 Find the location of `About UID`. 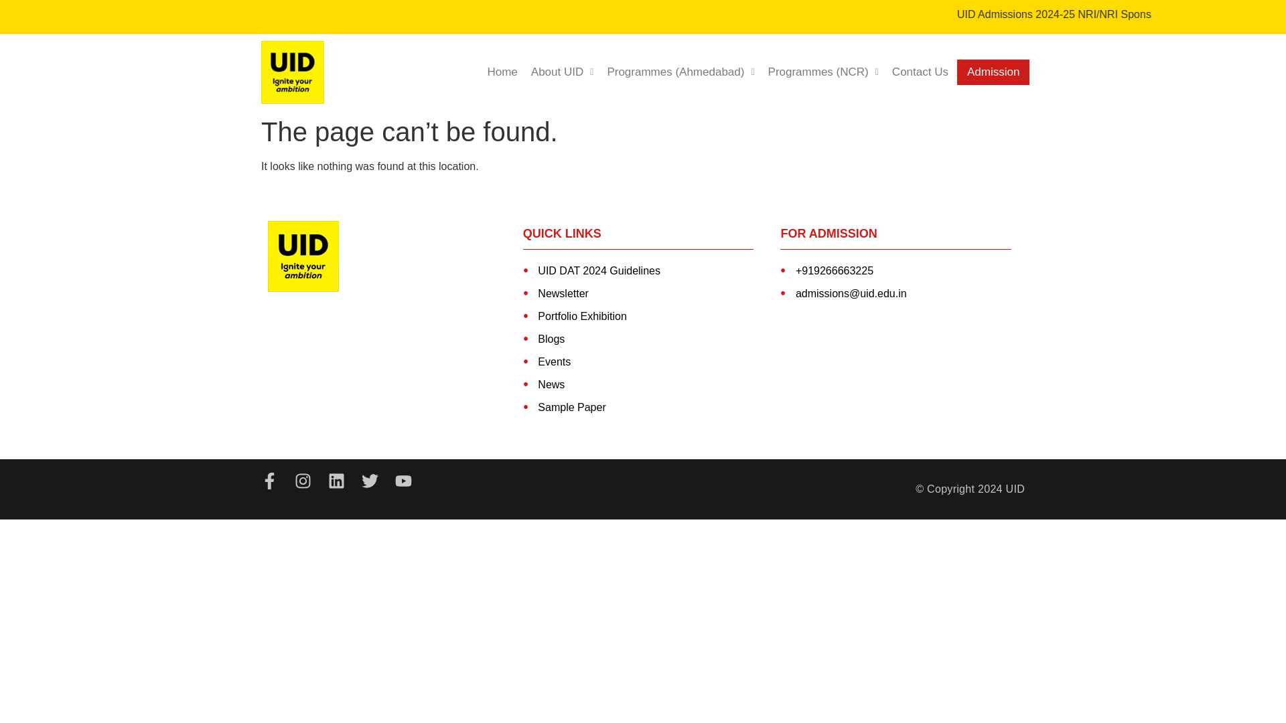

About UID is located at coordinates (563, 72).